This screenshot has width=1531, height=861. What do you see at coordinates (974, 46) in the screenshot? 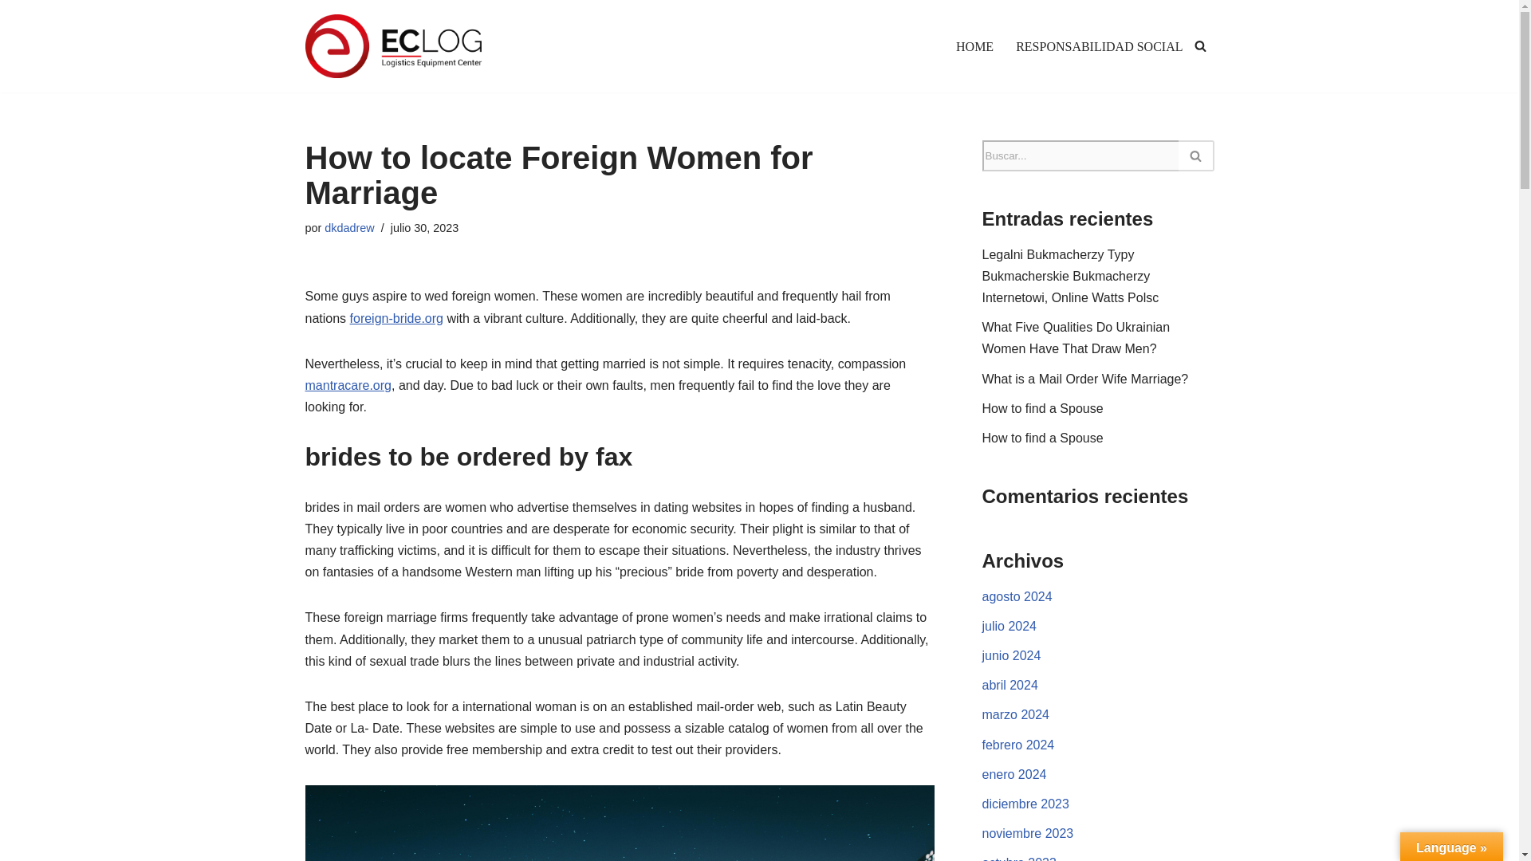
I see `HOME` at bounding box center [974, 46].